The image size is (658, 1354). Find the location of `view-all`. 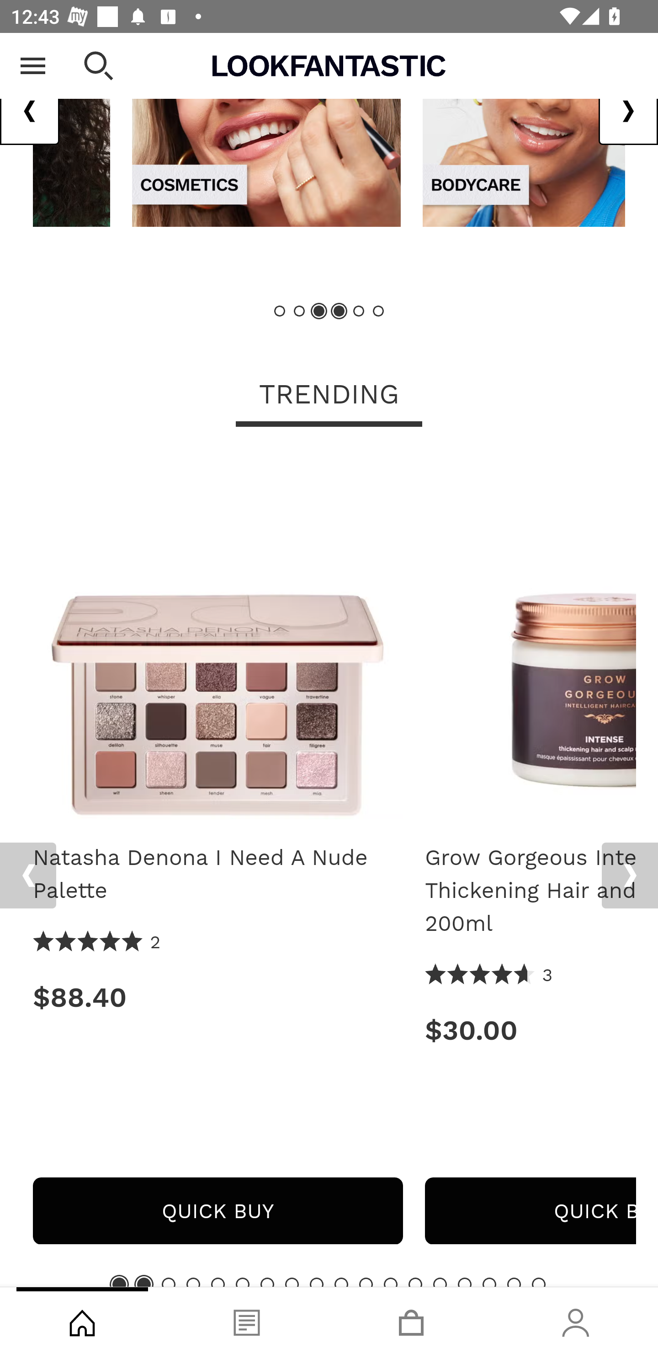

view-all is located at coordinates (266, 130).